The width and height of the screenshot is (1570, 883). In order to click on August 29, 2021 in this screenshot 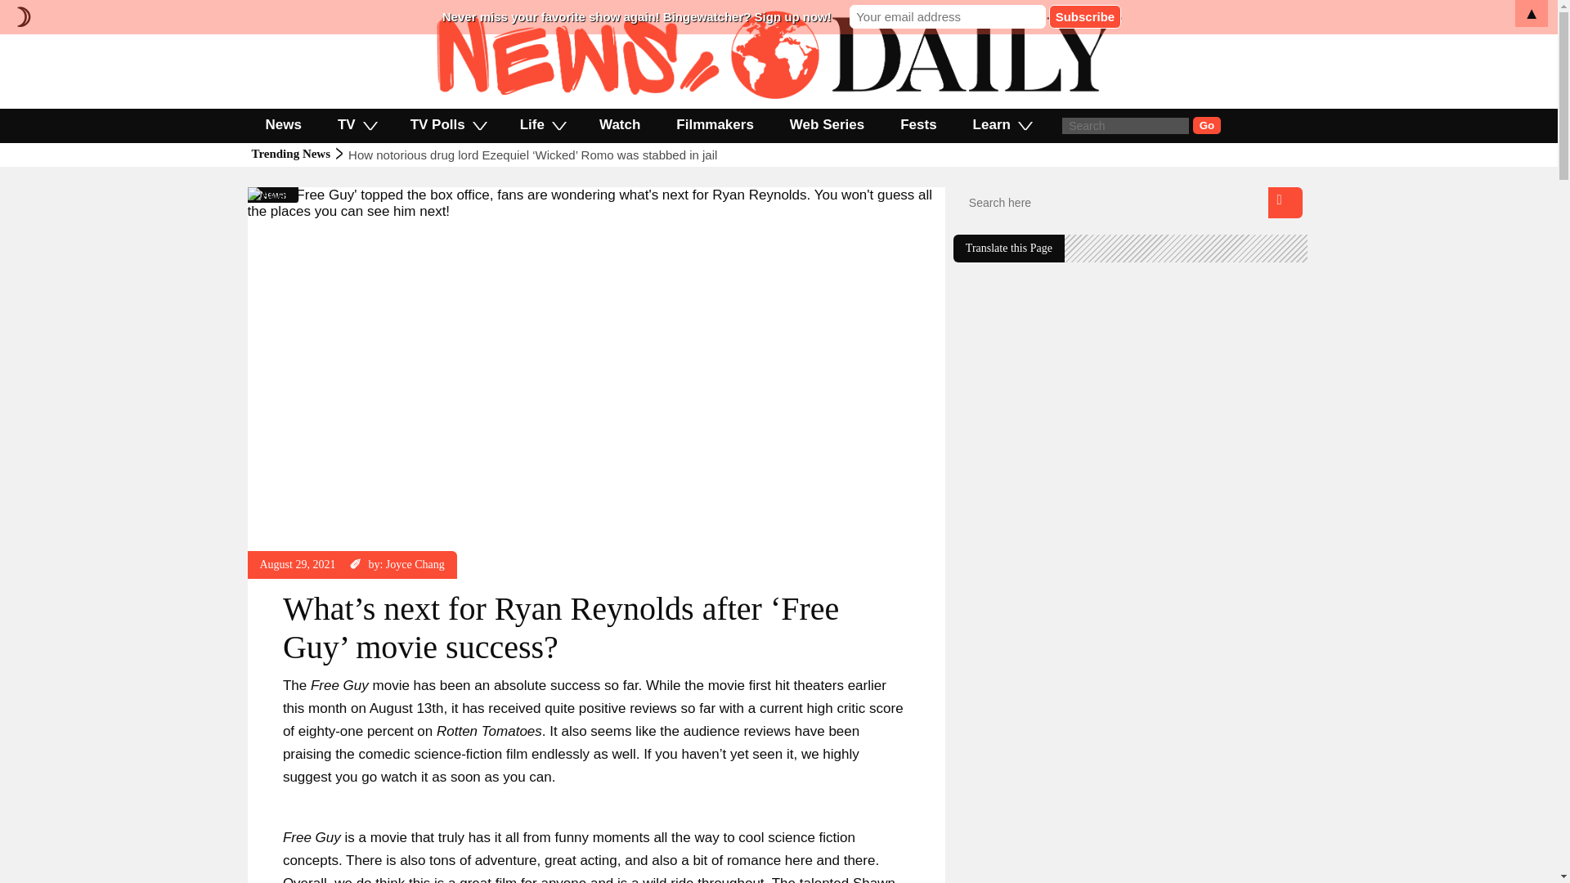, I will do `click(298, 564)`.